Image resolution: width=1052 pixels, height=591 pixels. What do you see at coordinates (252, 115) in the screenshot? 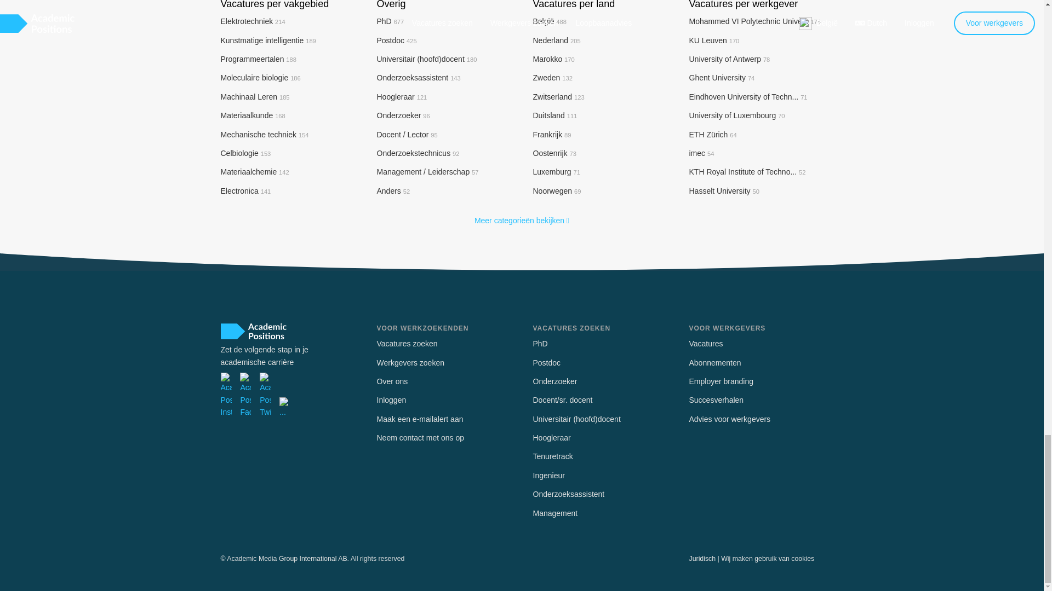
I see `Materiaalkunde` at bounding box center [252, 115].